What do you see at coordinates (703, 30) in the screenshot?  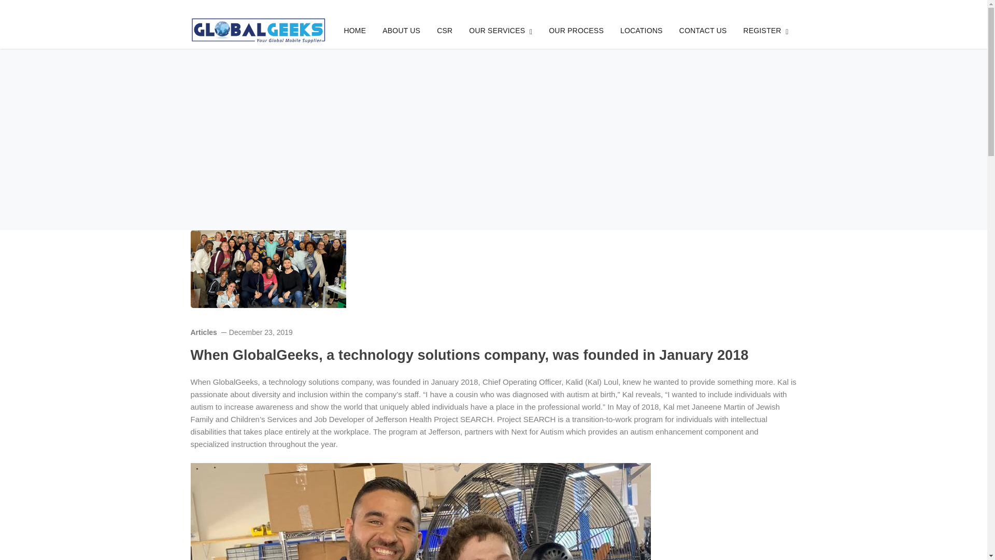 I see `CONTACT US` at bounding box center [703, 30].